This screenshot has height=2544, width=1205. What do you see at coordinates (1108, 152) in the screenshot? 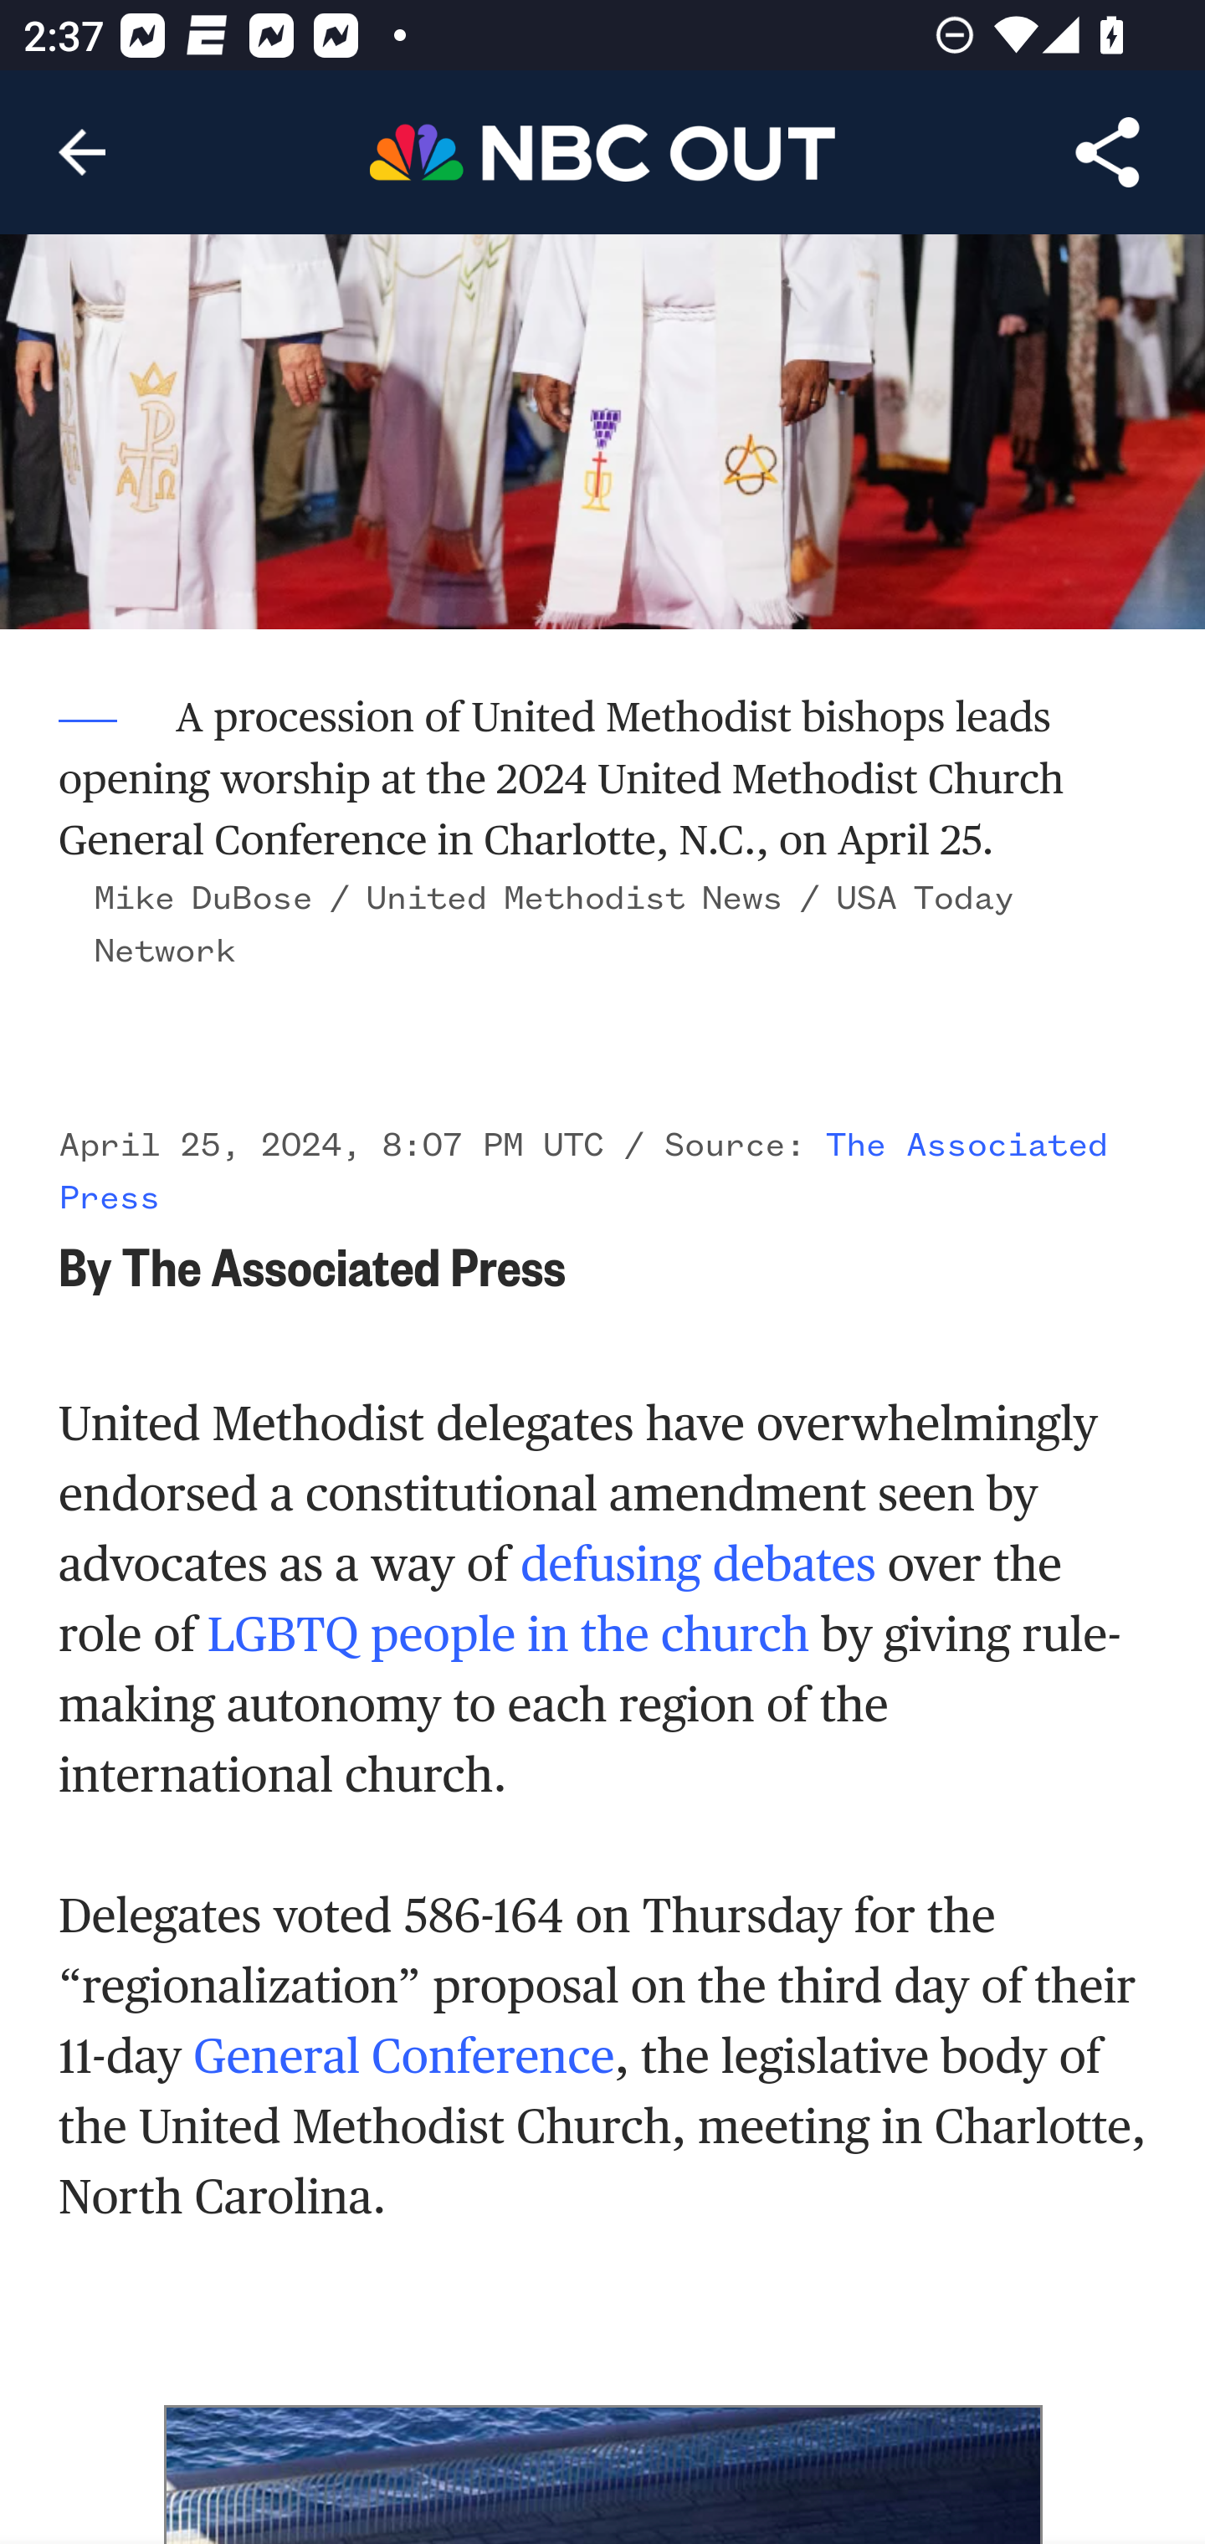
I see `Share Article, button` at bounding box center [1108, 152].